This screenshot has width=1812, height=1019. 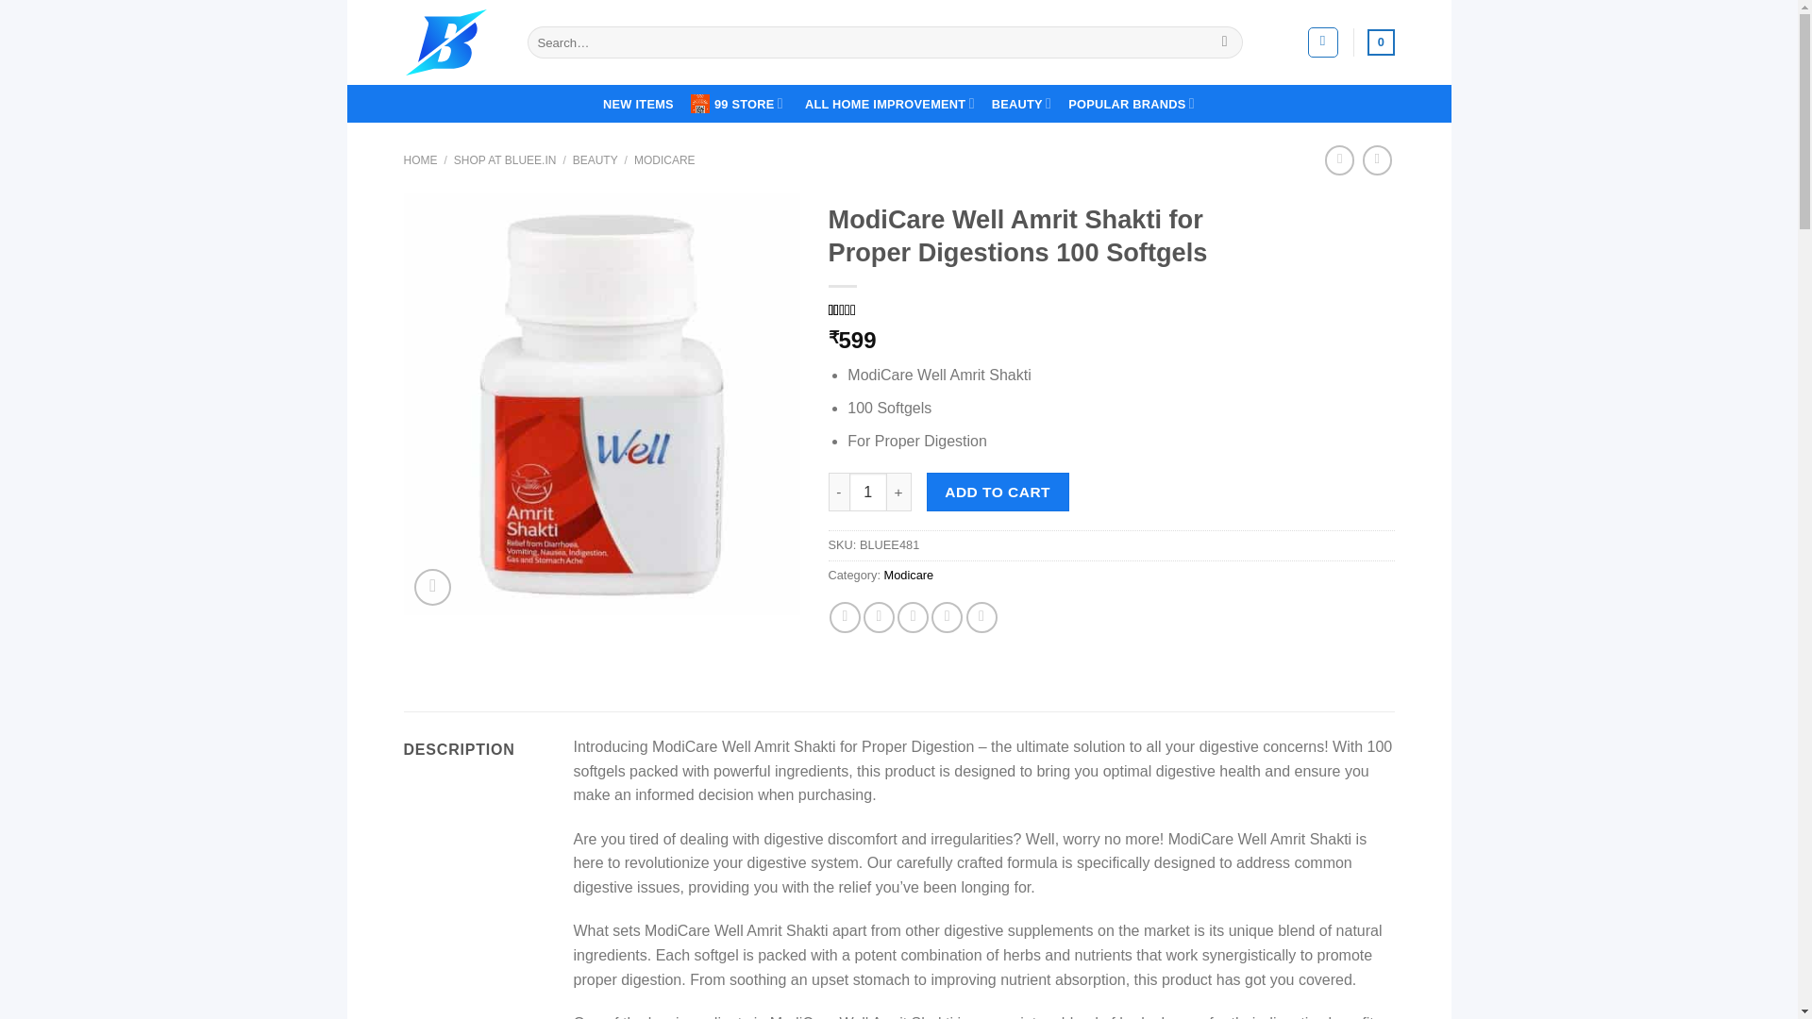 I want to click on SHOP AT BLUEE.IN, so click(x=505, y=160).